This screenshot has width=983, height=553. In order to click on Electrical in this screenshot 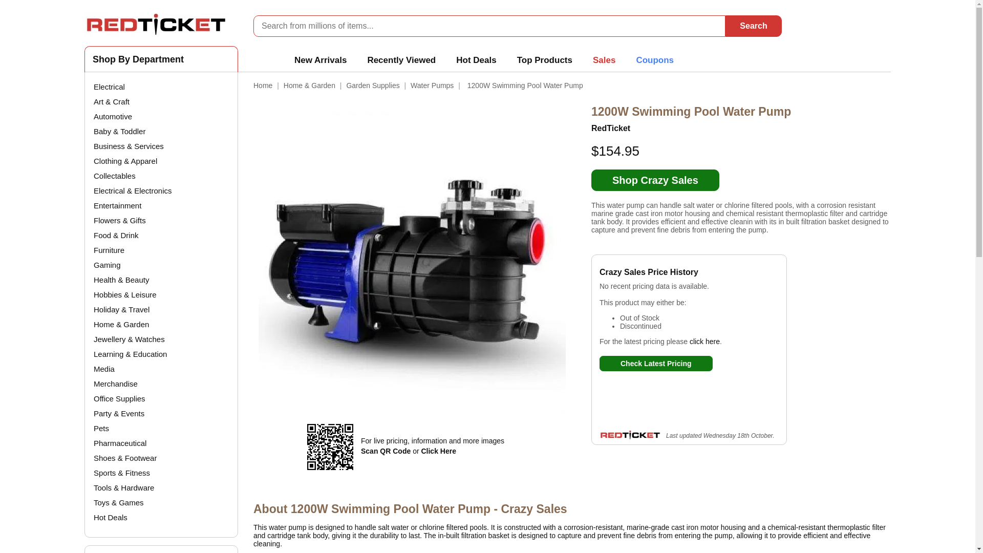, I will do `click(109, 87)`.